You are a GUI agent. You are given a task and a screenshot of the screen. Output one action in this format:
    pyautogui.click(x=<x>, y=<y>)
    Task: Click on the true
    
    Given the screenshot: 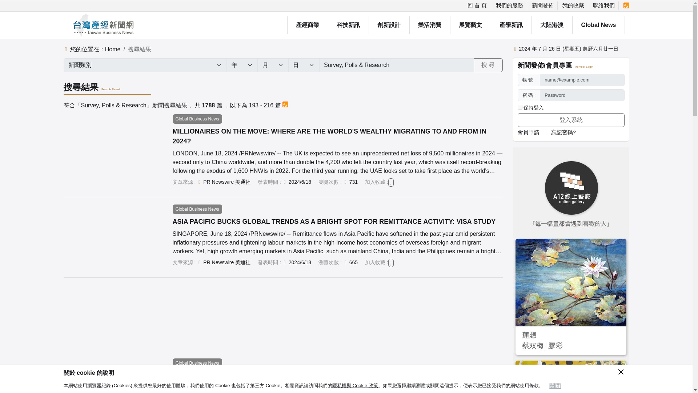 What is the action you would take?
    pyautogui.click(x=520, y=107)
    